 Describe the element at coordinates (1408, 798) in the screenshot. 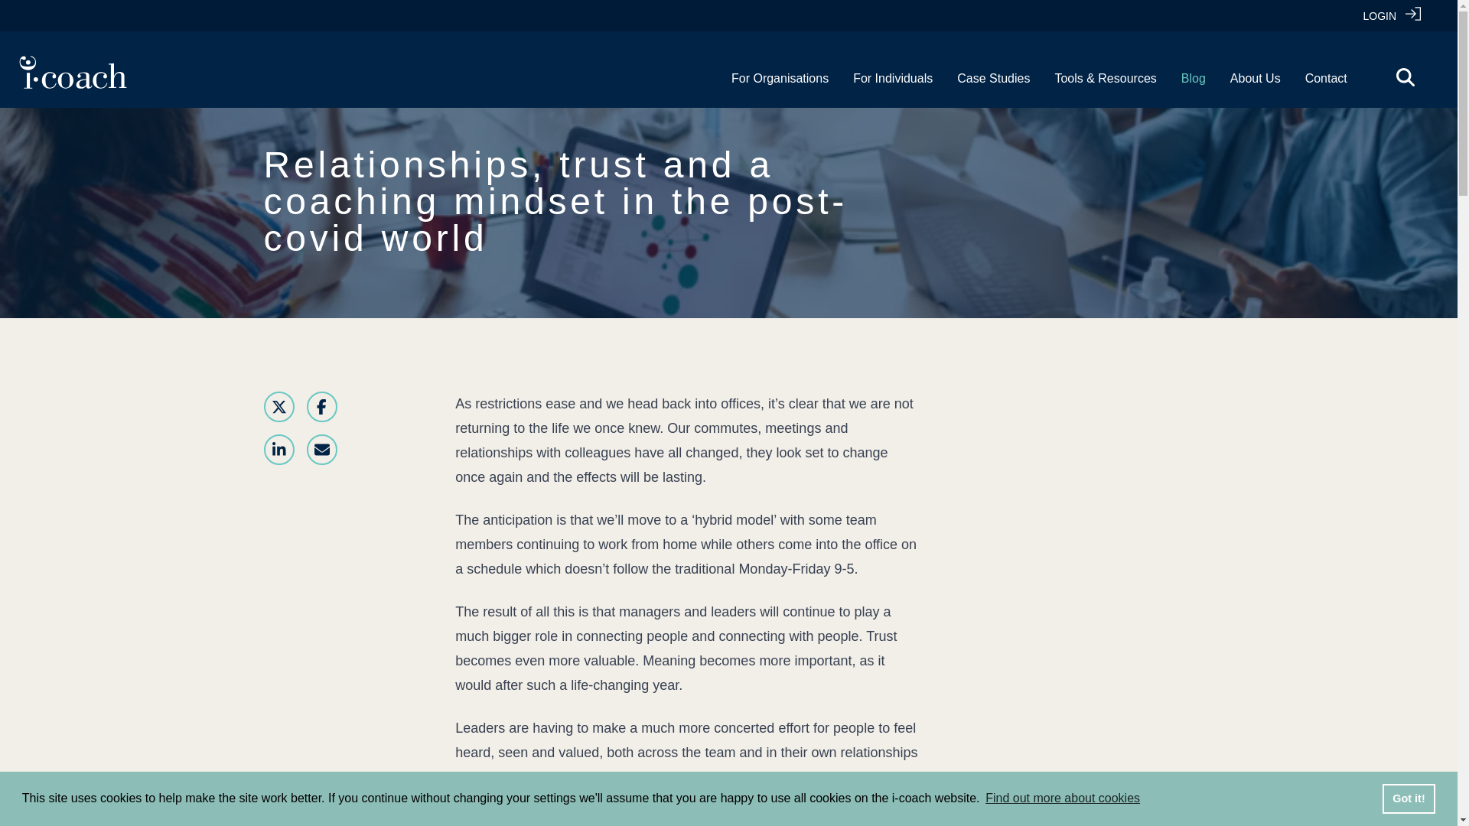

I see `Got it!` at that location.